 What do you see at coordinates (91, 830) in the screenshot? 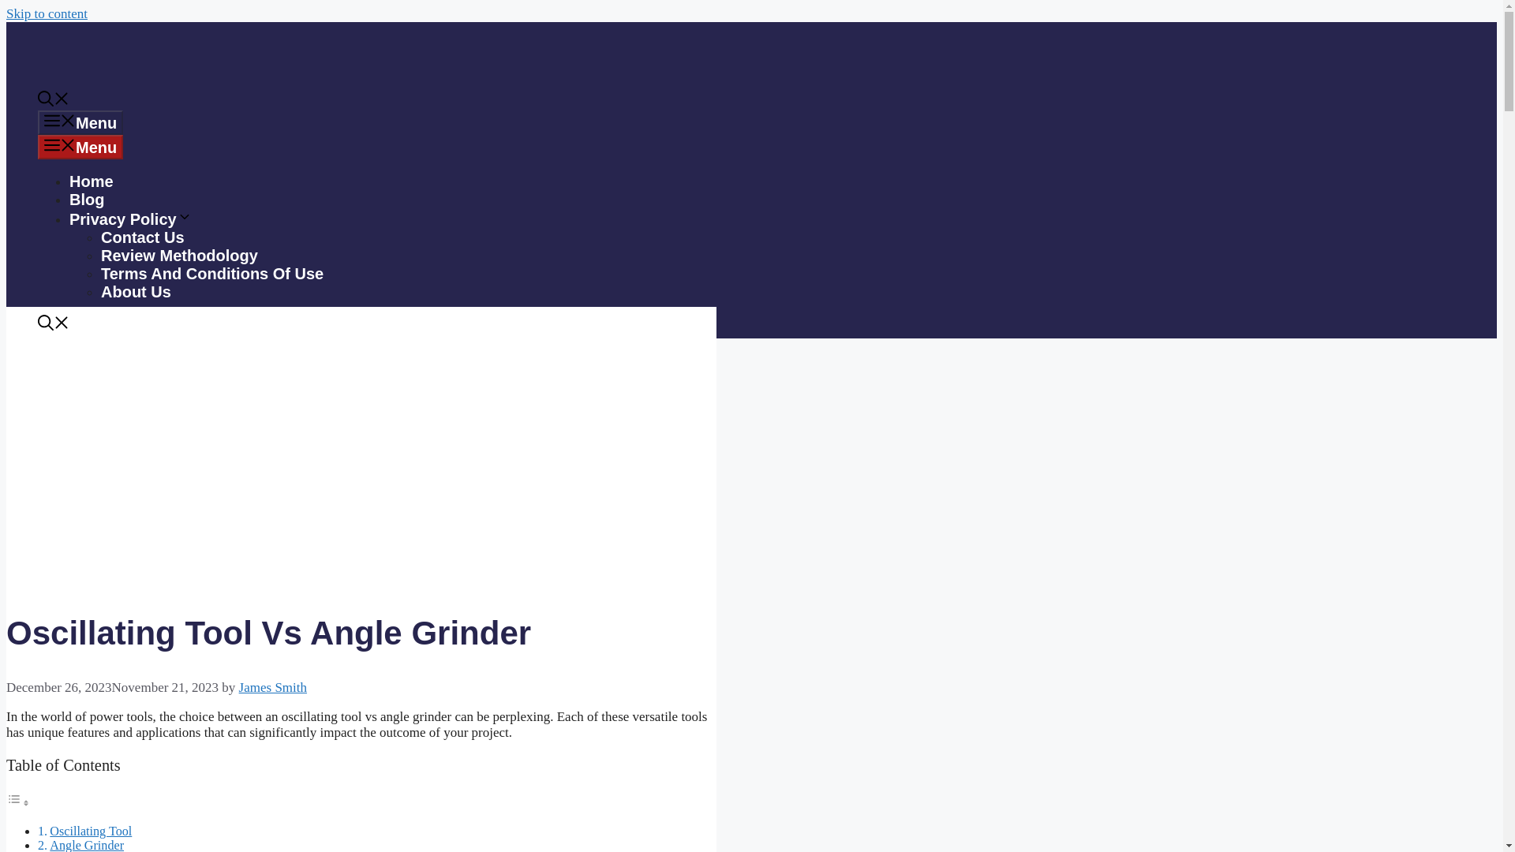
I see `Oscillating Tool` at bounding box center [91, 830].